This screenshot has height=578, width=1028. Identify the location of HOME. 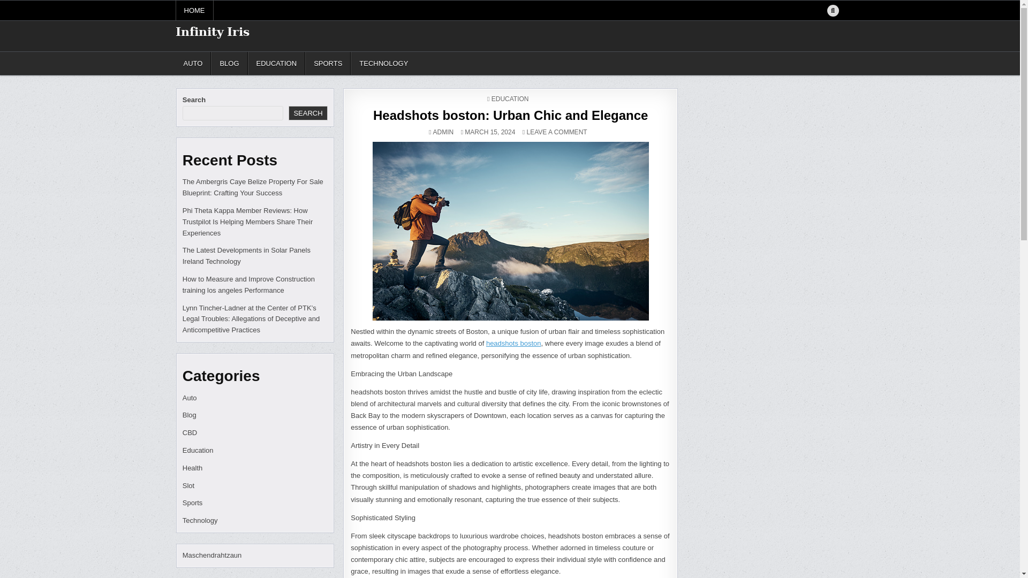
(195, 10).